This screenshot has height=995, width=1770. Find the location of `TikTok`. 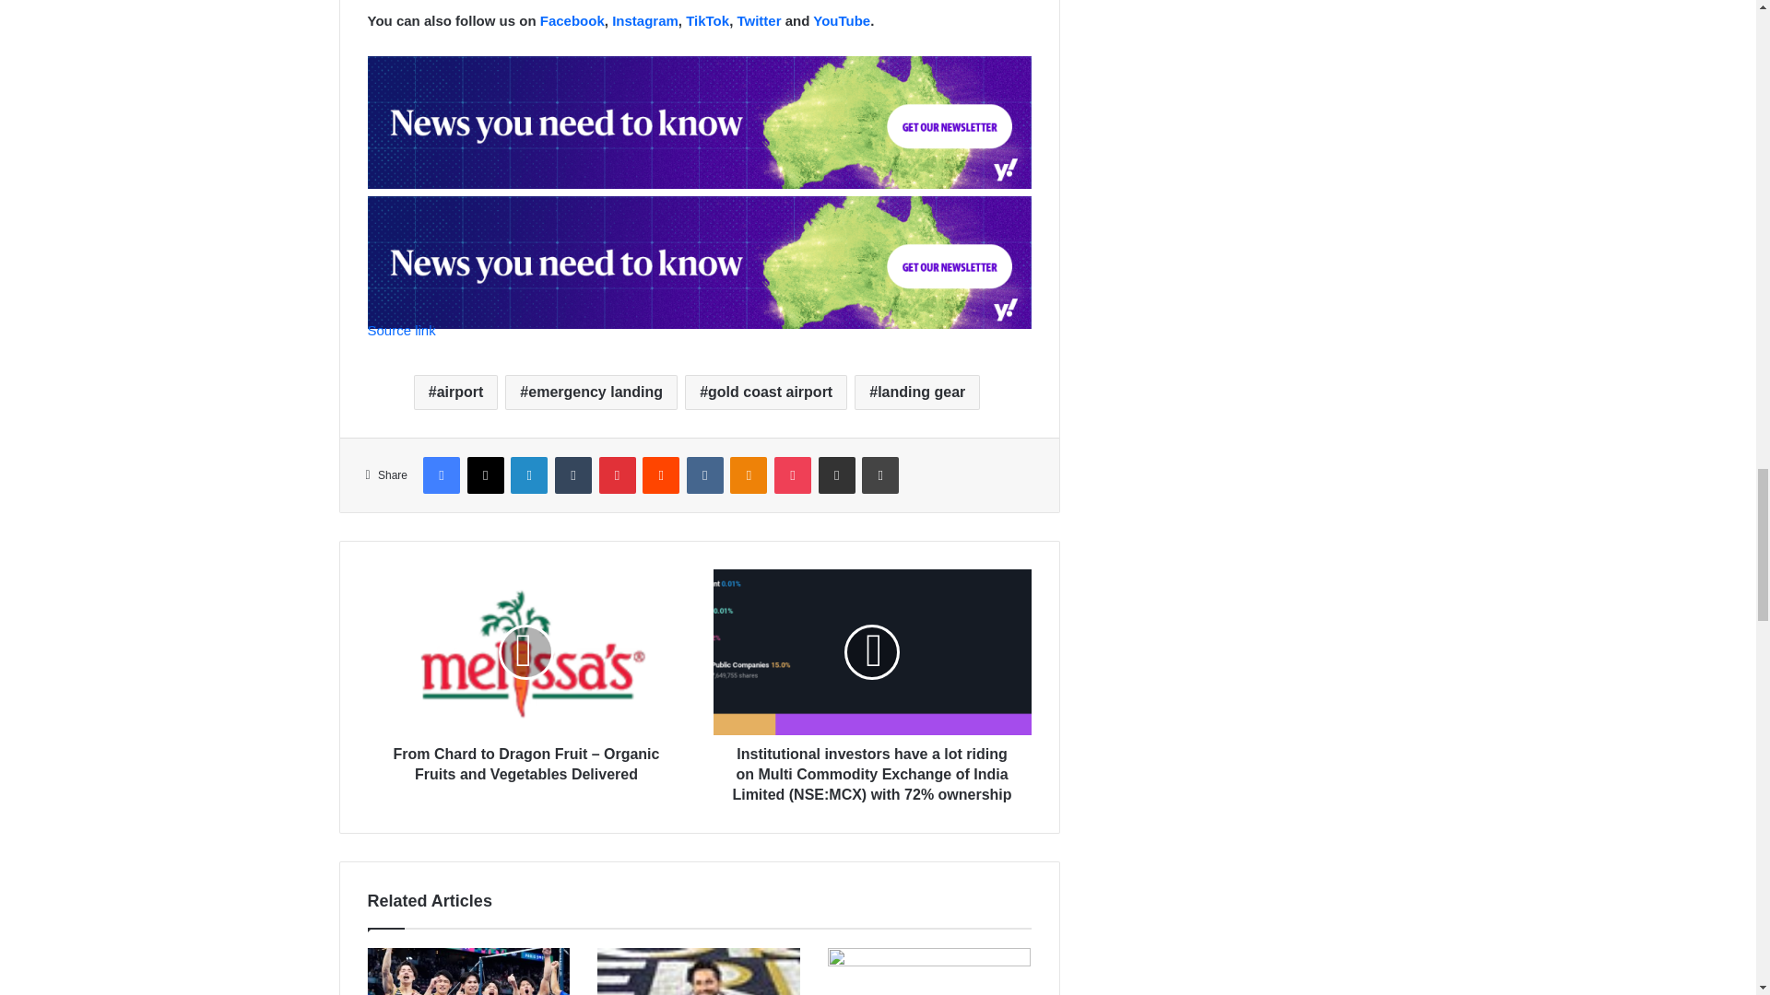

TikTok is located at coordinates (708, 20).